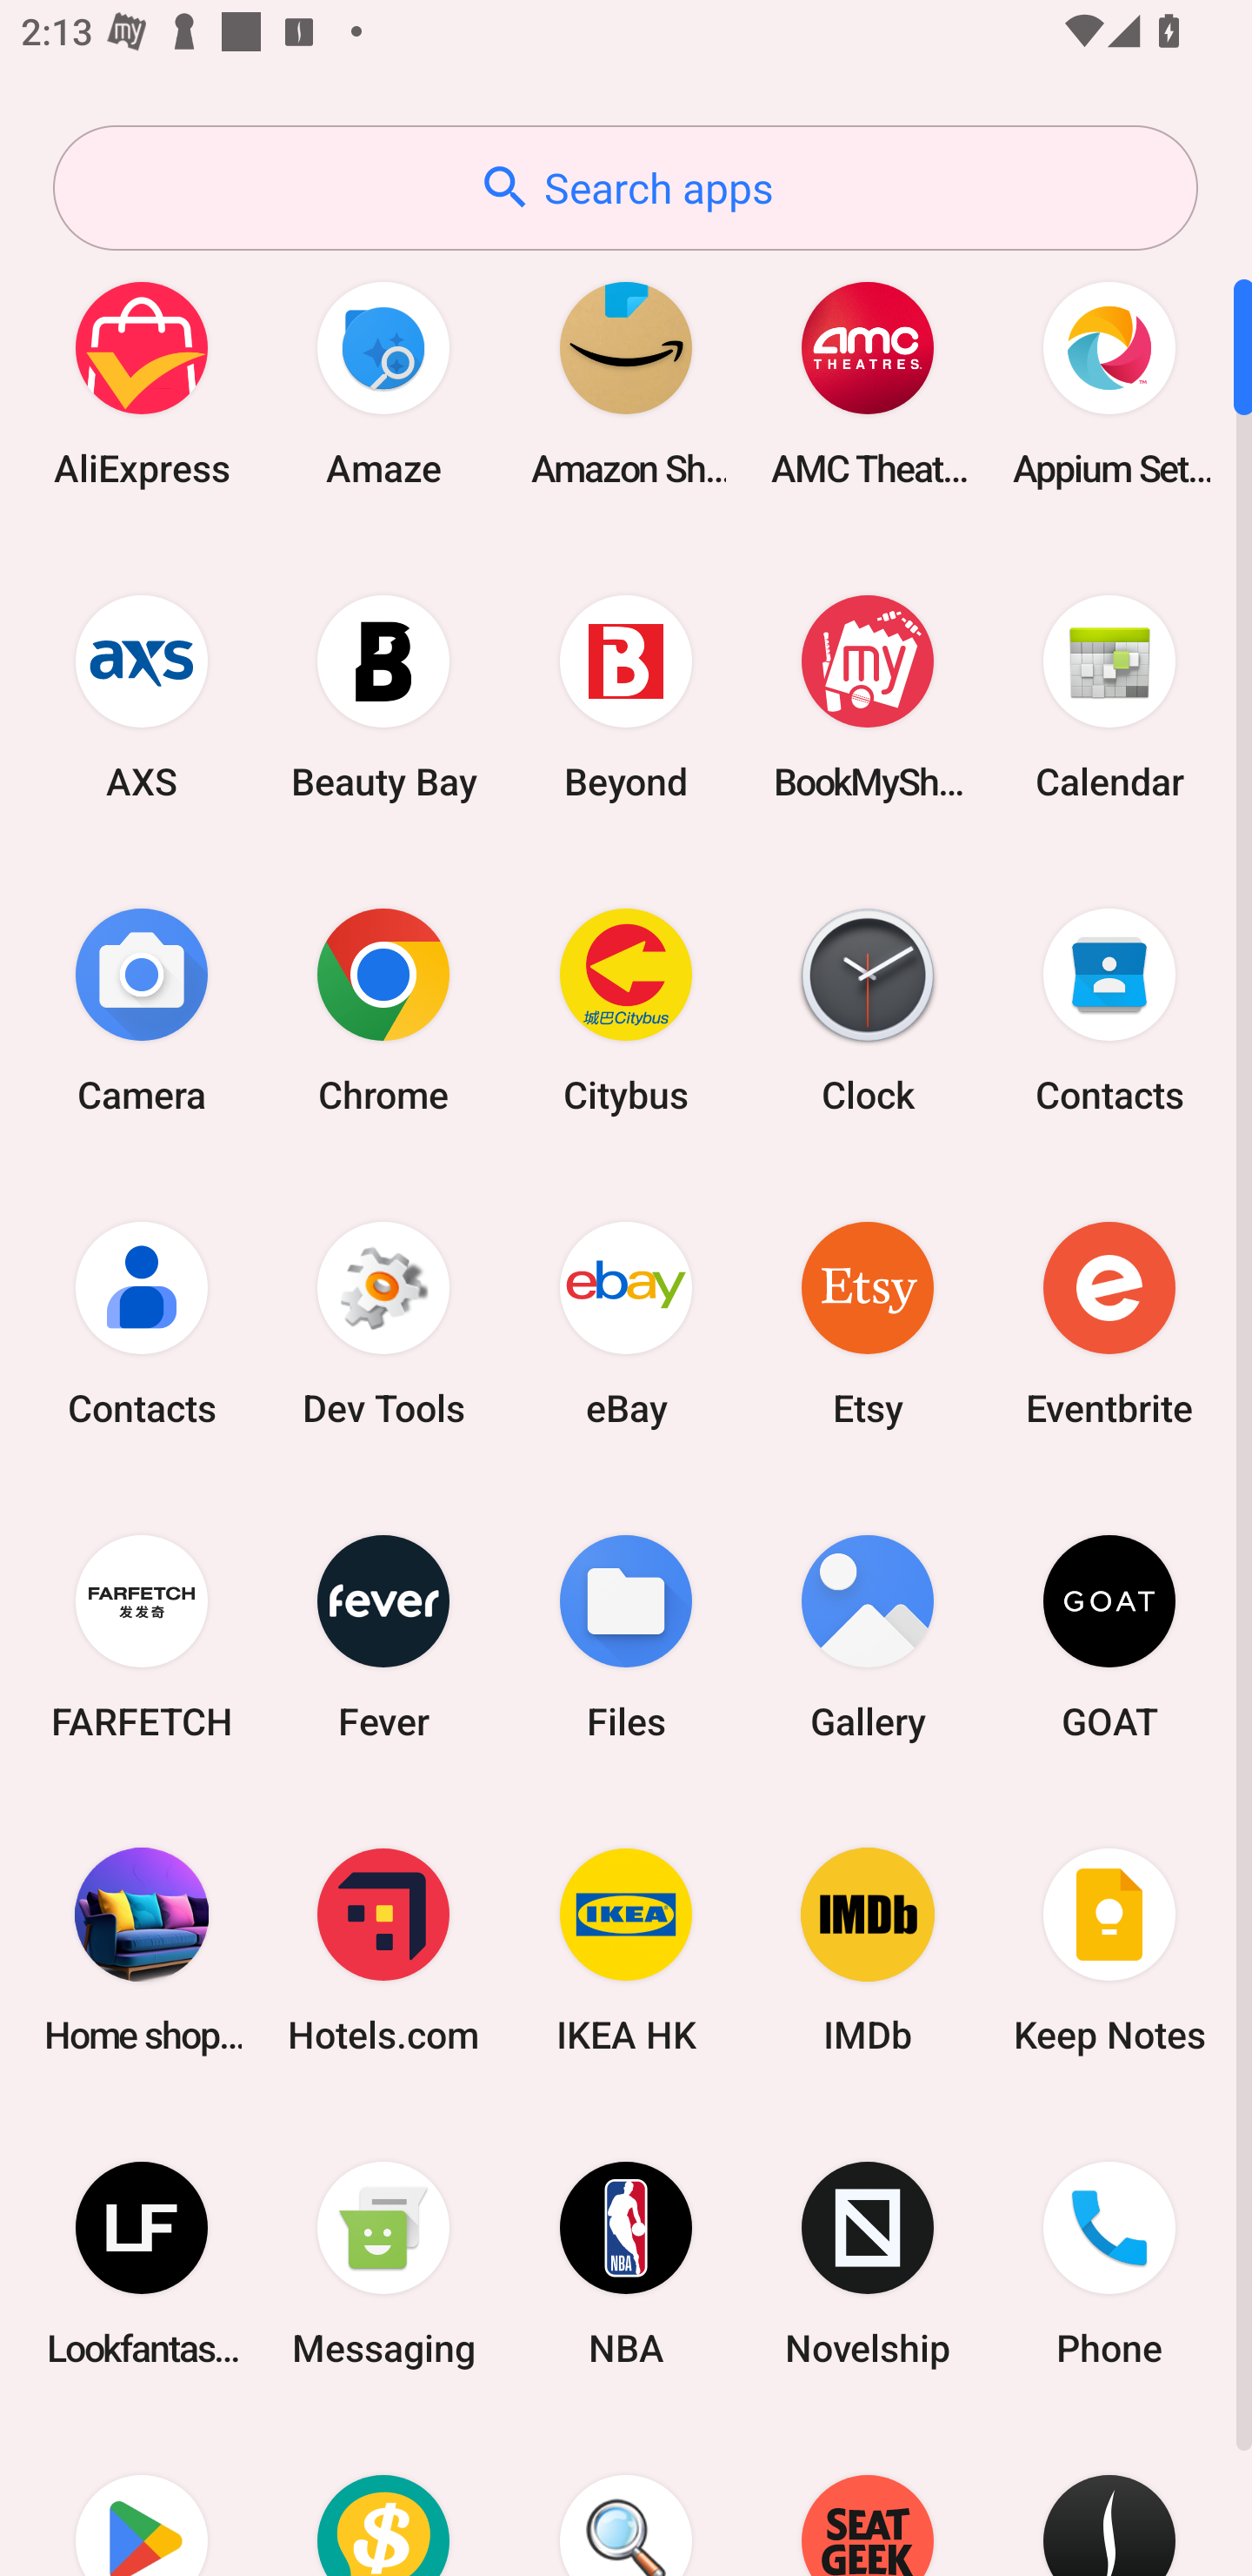 The width and height of the screenshot is (1252, 2576). What do you see at coordinates (626, 1323) in the screenshot?
I see `eBay` at bounding box center [626, 1323].